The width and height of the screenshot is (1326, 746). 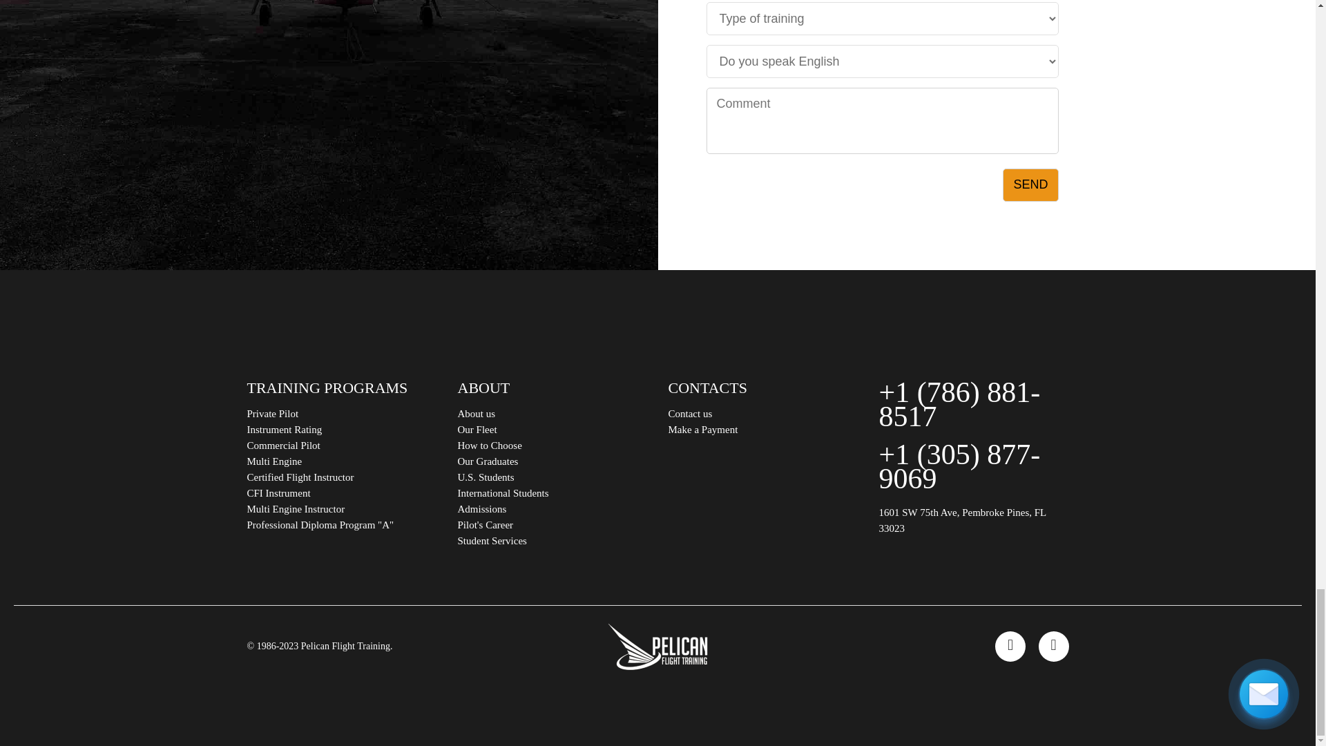 I want to click on Follow us on Instagram, so click(x=1053, y=646).